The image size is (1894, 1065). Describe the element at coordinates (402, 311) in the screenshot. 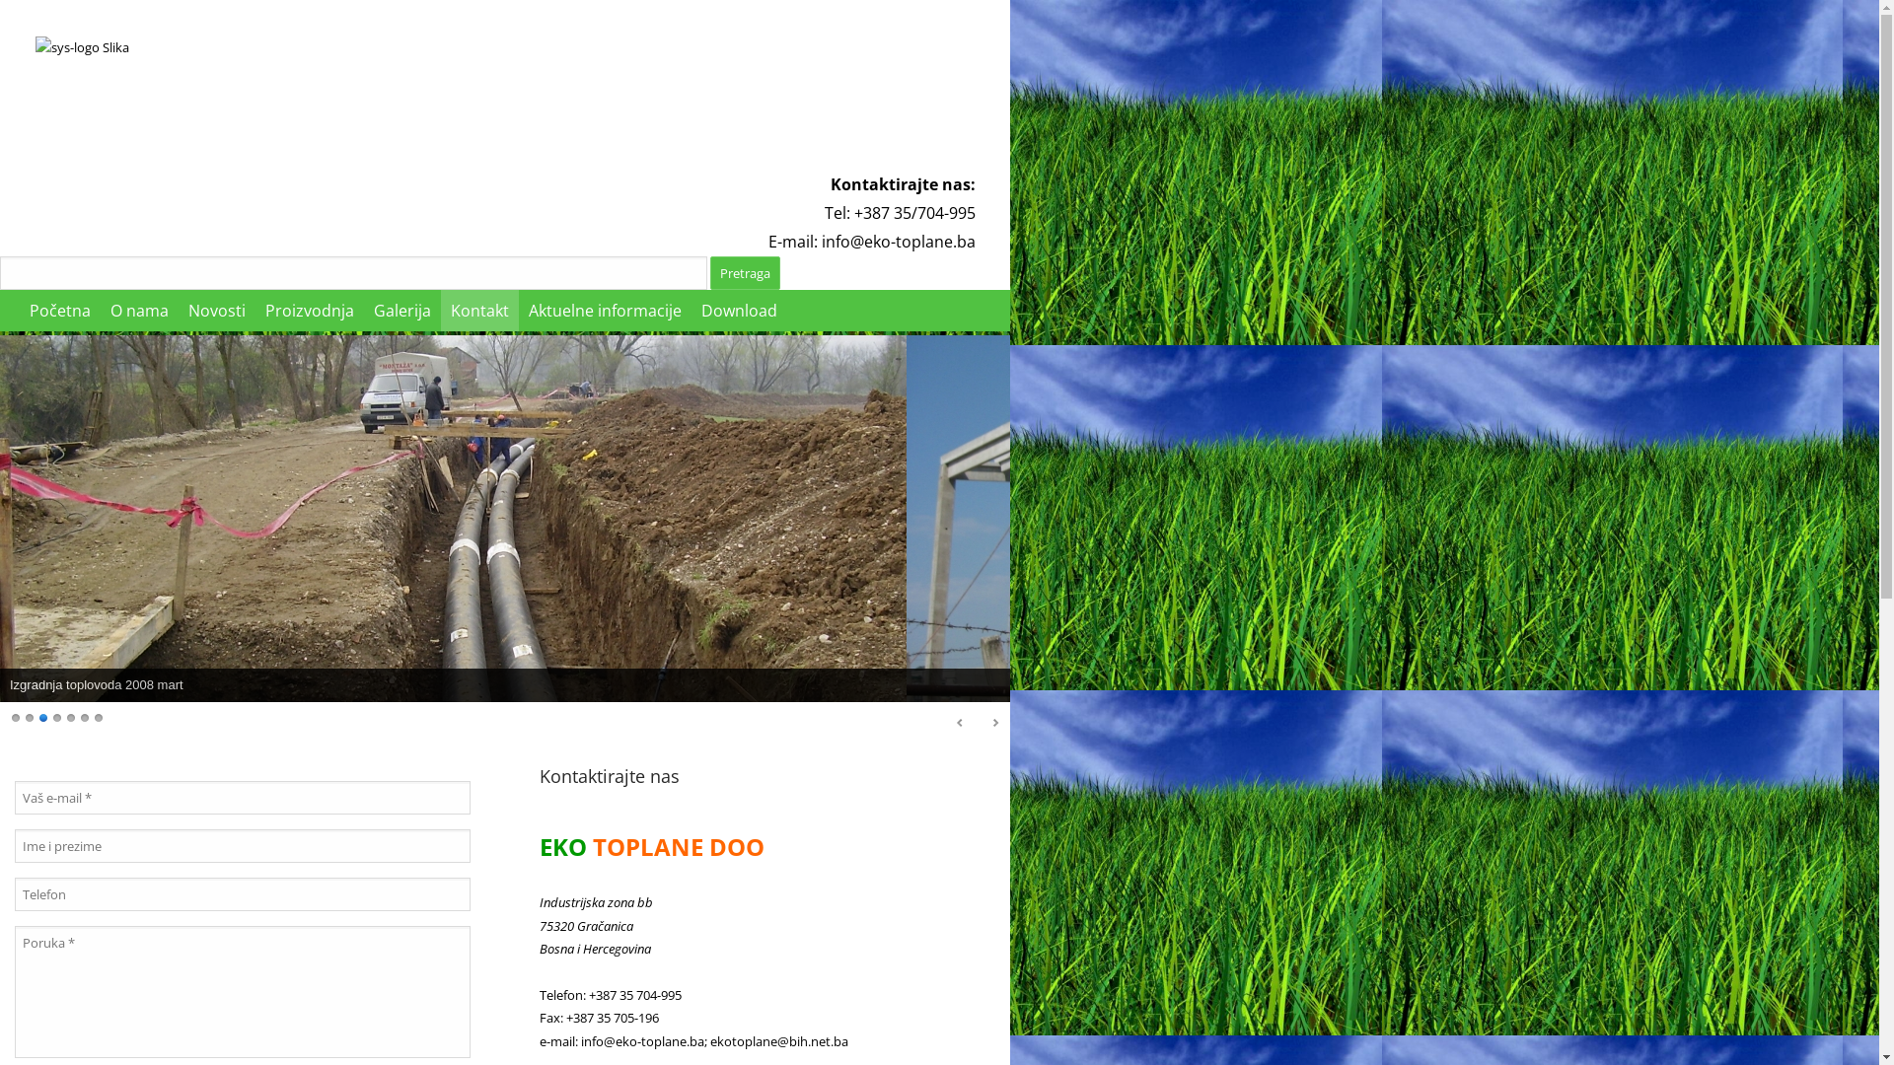

I see `Galerija` at that location.